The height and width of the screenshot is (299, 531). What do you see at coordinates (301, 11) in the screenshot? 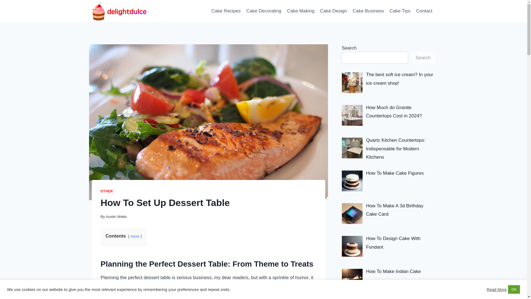
I see `Cake Making` at bounding box center [301, 11].